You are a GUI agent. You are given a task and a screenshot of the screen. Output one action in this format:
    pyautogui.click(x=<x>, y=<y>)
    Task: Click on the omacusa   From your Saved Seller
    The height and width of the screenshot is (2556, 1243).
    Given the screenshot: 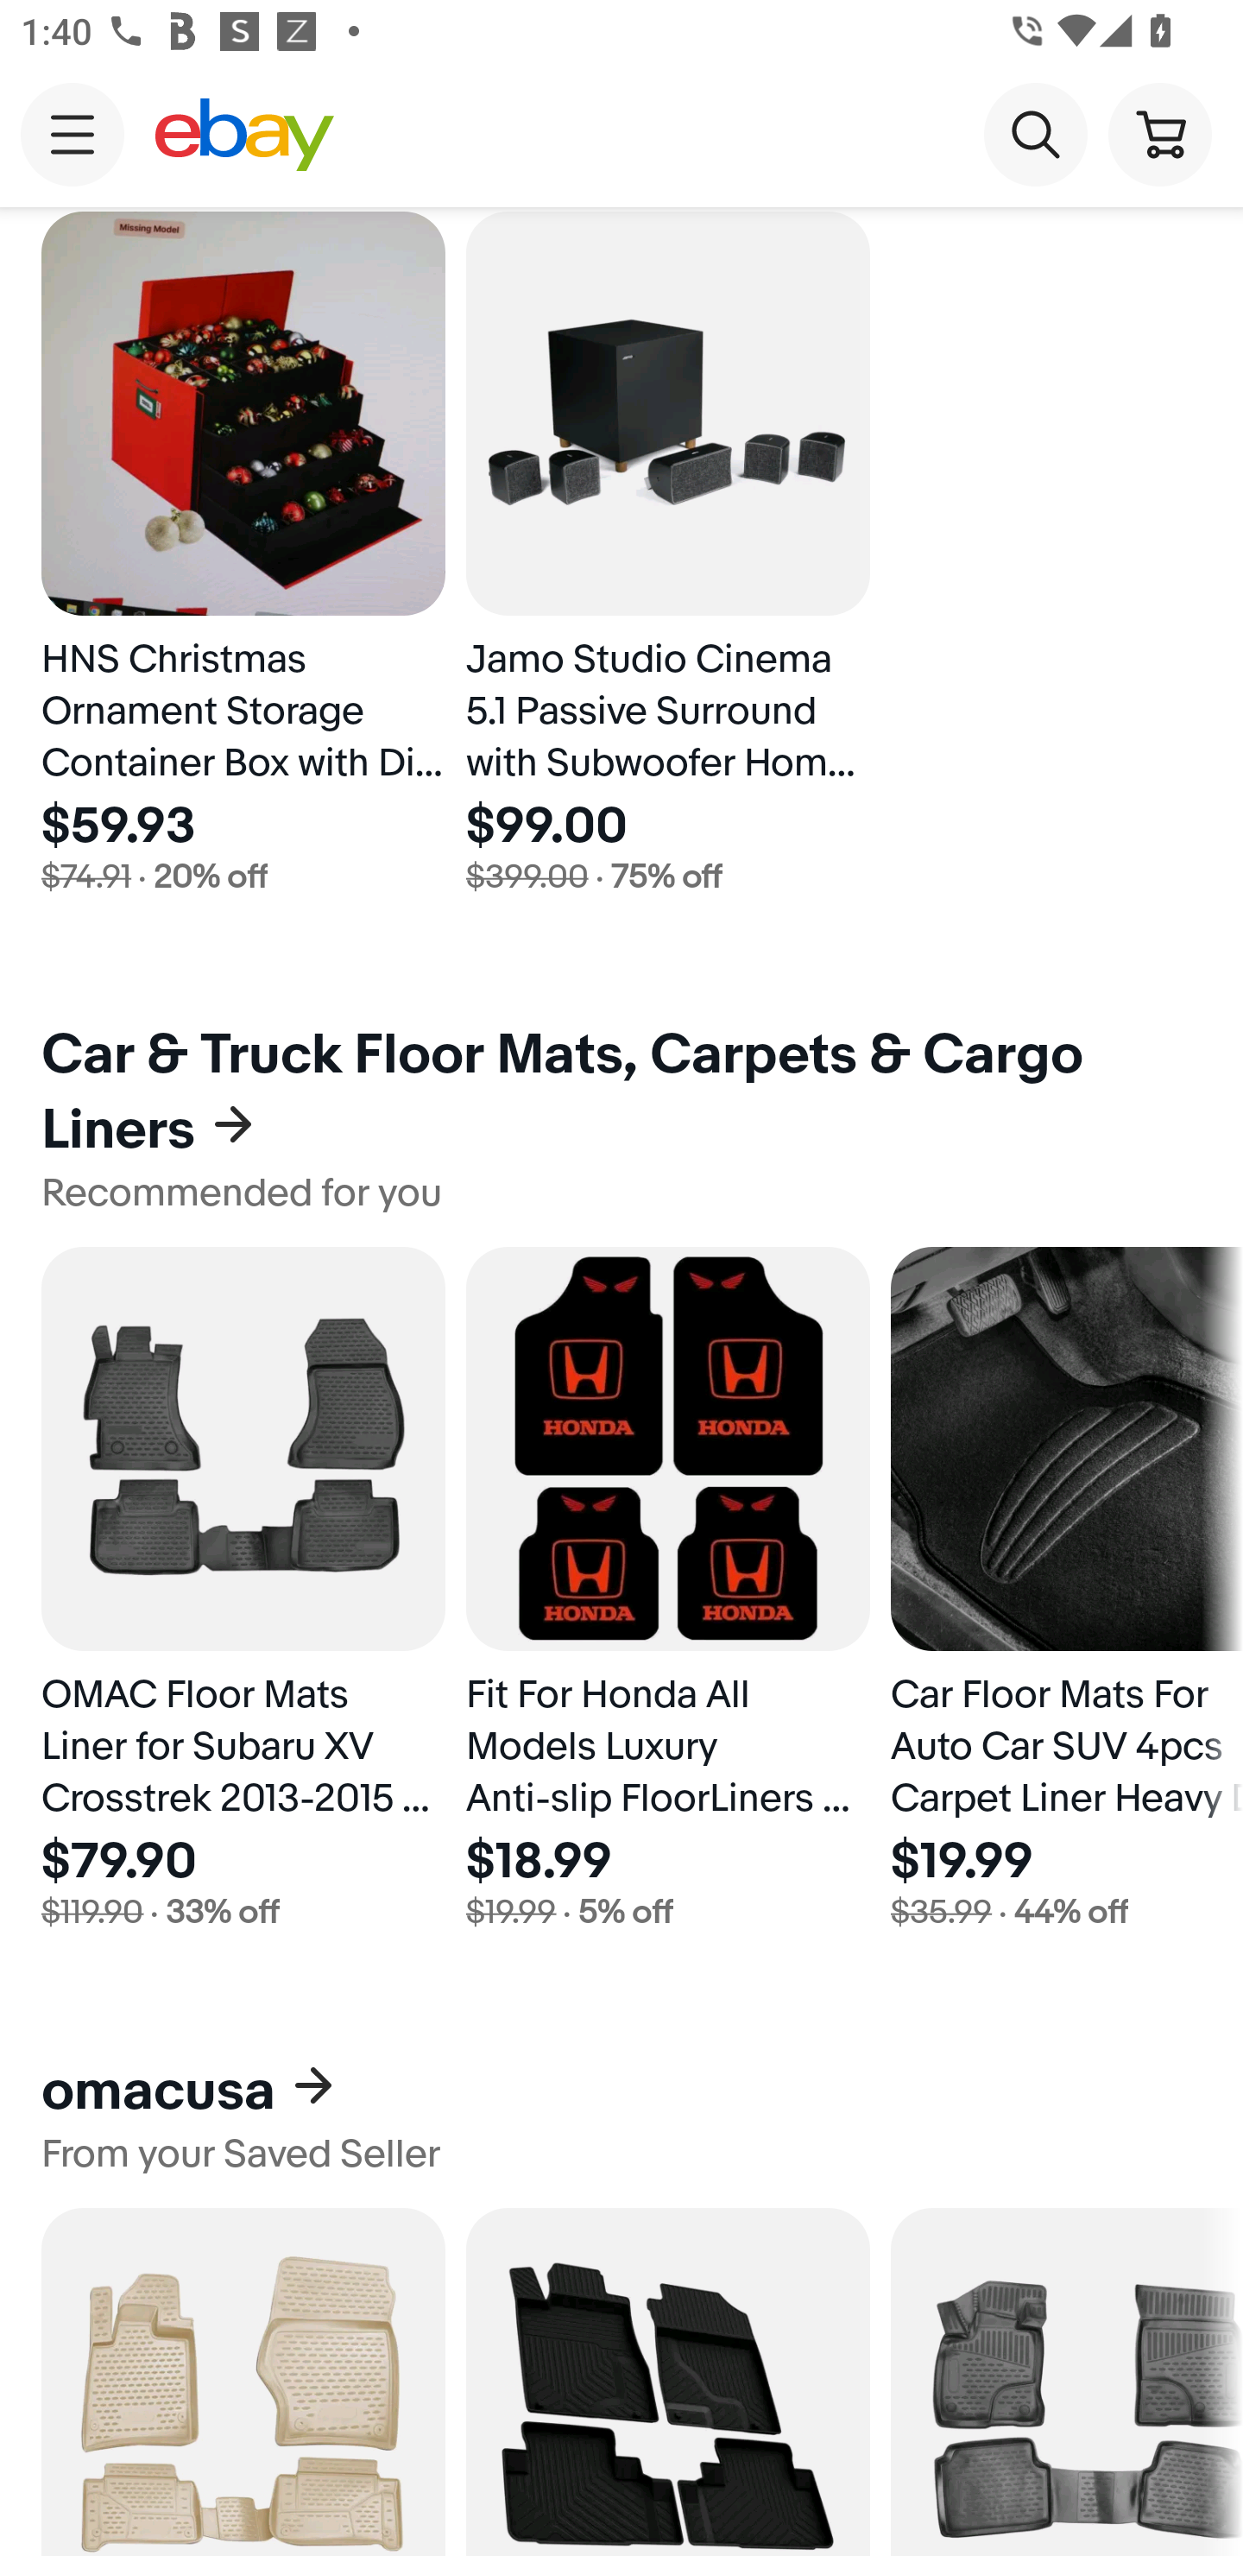 What is the action you would take?
    pyautogui.click(x=621, y=2117)
    